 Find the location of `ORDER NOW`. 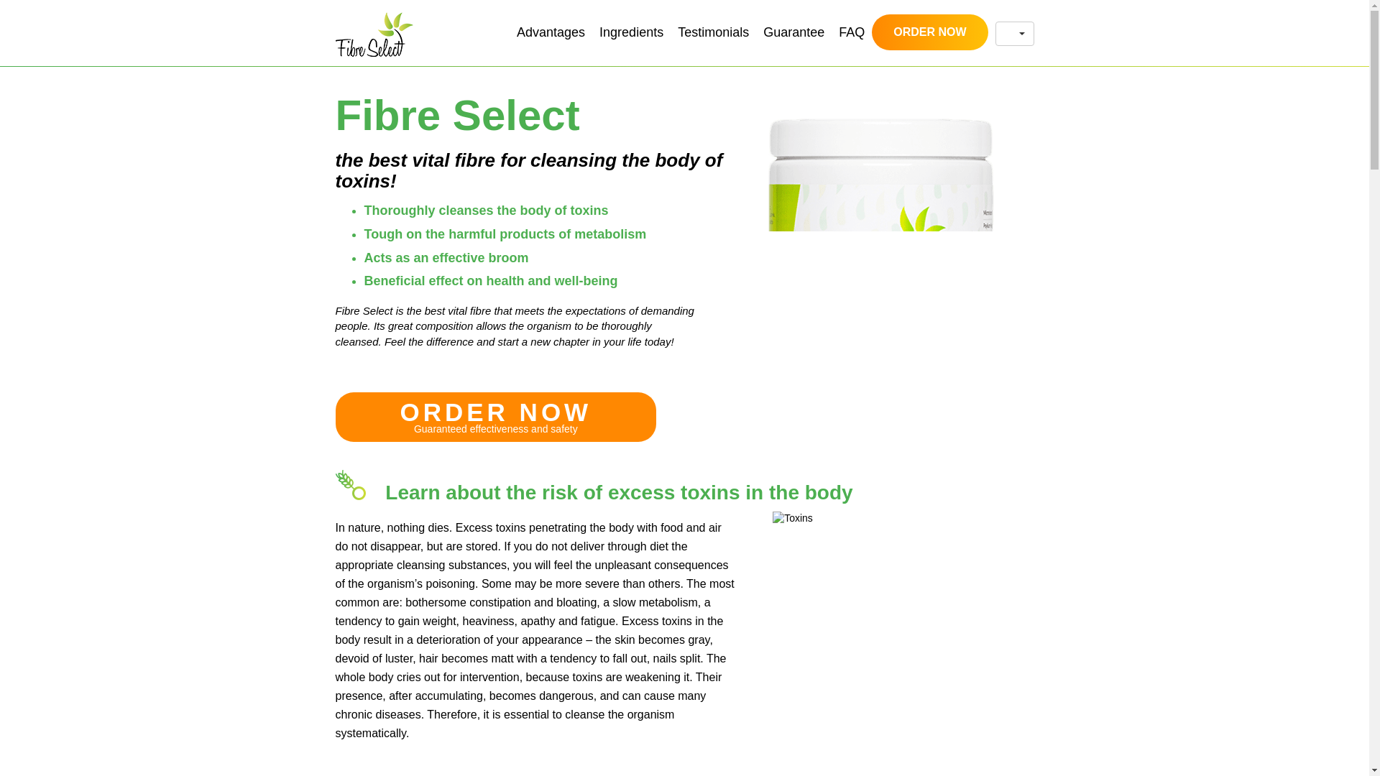

ORDER NOW is located at coordinates (930, 32).